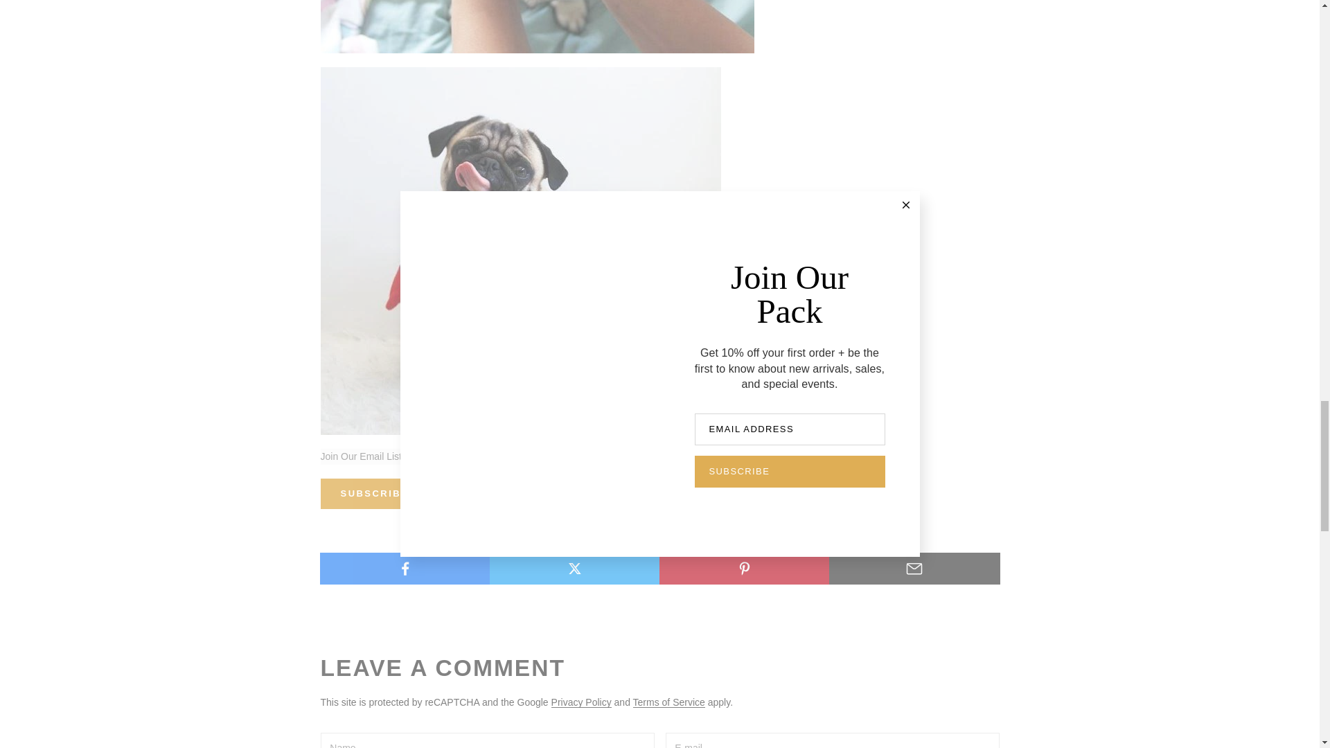 This screenshot has width=1330, height=748. I want to click on Subscribe, so click(374, 494).